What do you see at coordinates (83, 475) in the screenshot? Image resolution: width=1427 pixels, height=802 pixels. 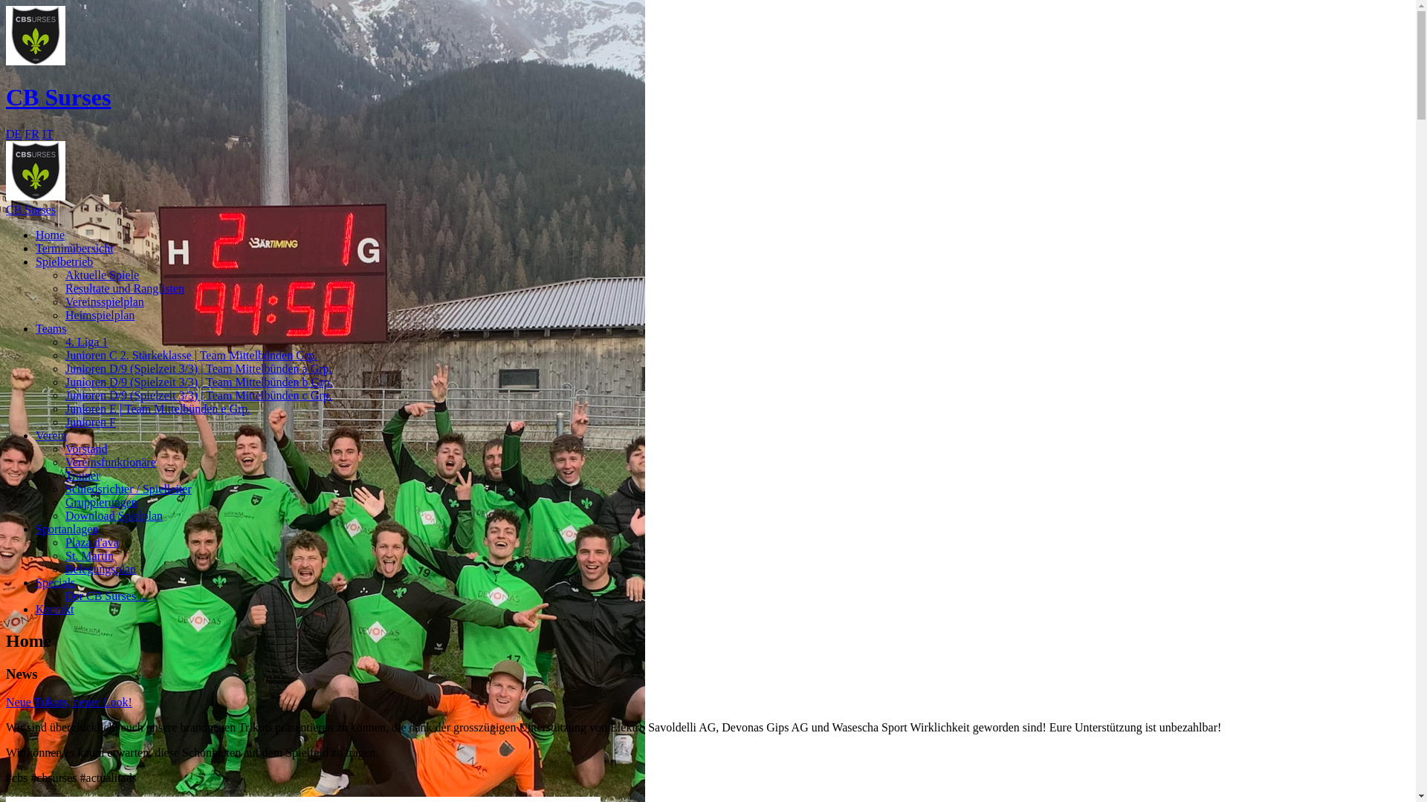 I see `Trainer` at bounding box center [83, 475].